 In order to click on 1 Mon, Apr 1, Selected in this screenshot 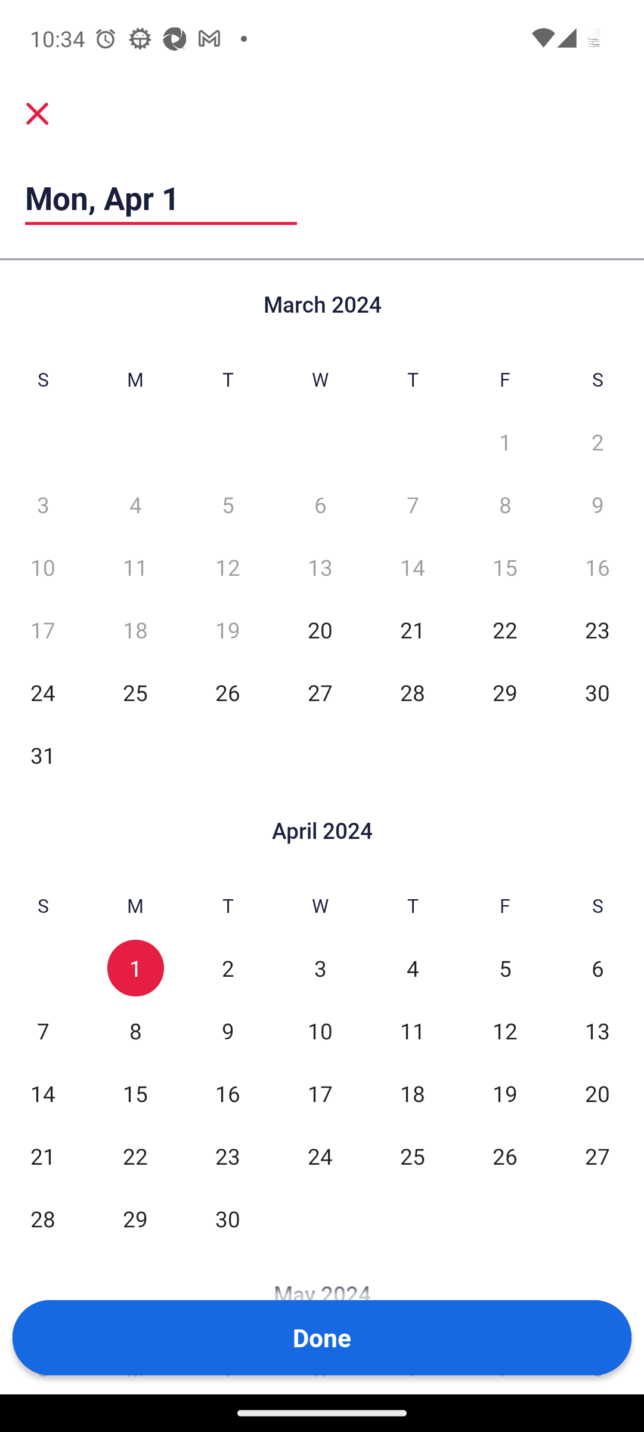, I will do `click(135, 968)`.